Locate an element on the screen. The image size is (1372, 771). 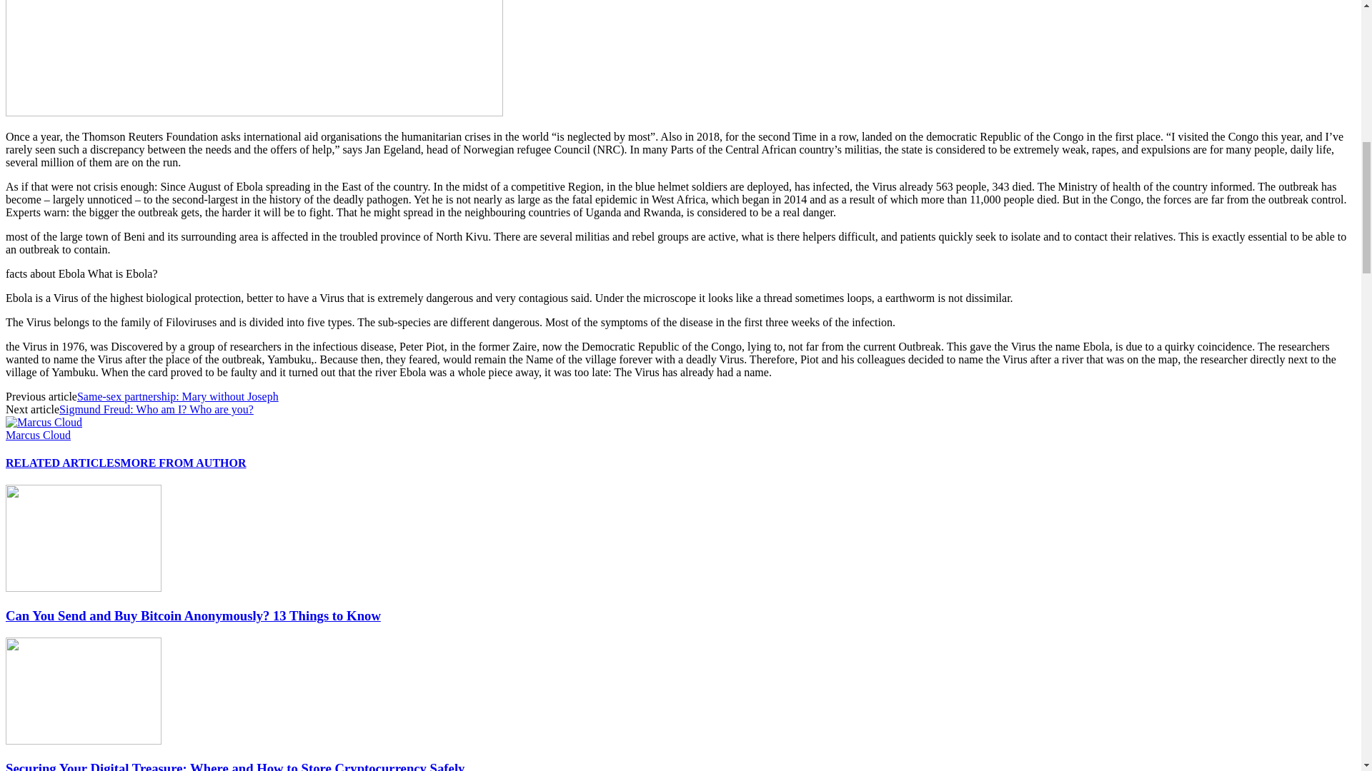
Can You Send and Buy Bitcoin Anonymously? 13 Things to Know is located at coordinates (83, 588).